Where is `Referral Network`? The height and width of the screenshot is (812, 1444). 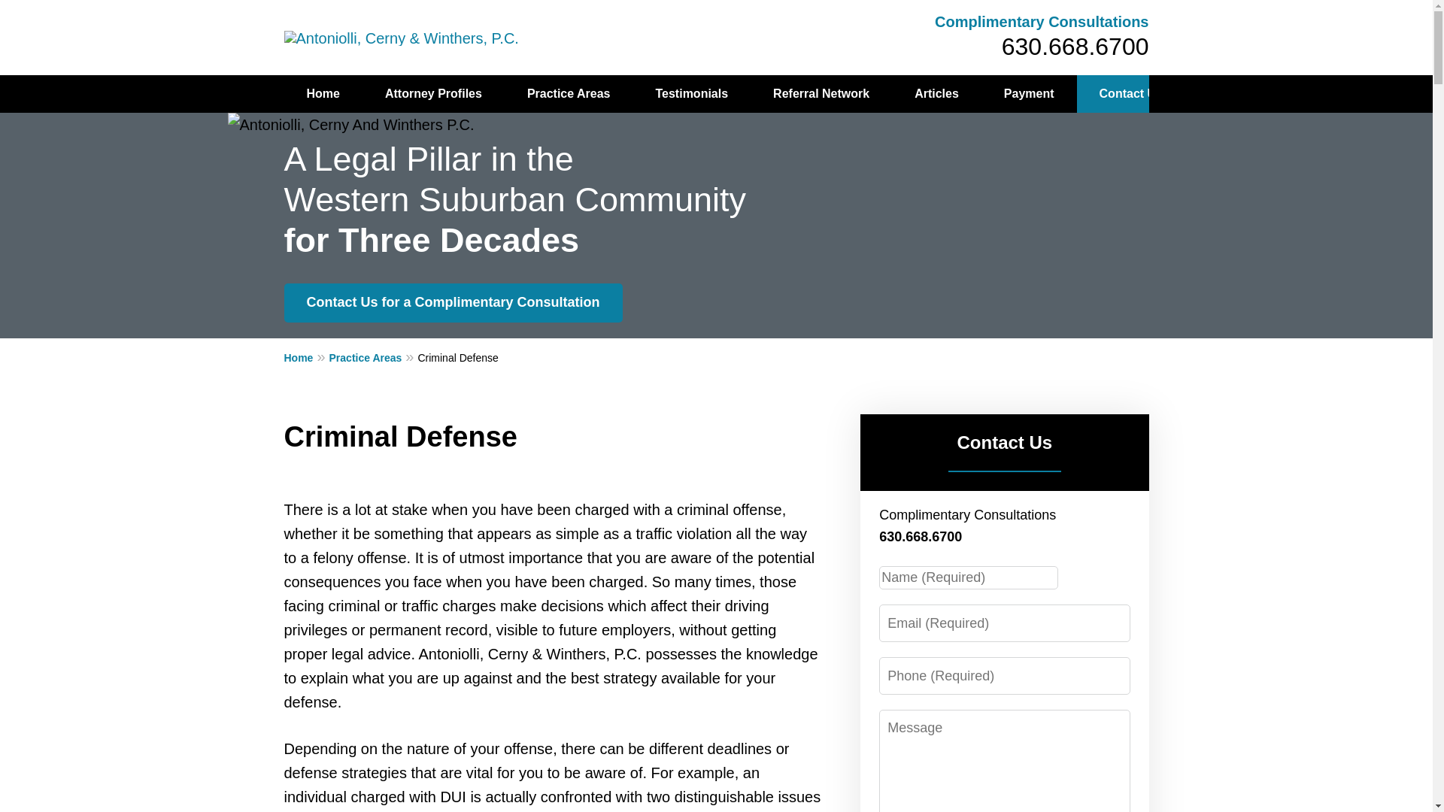
Referral Network is located at coordinates (821, 94).